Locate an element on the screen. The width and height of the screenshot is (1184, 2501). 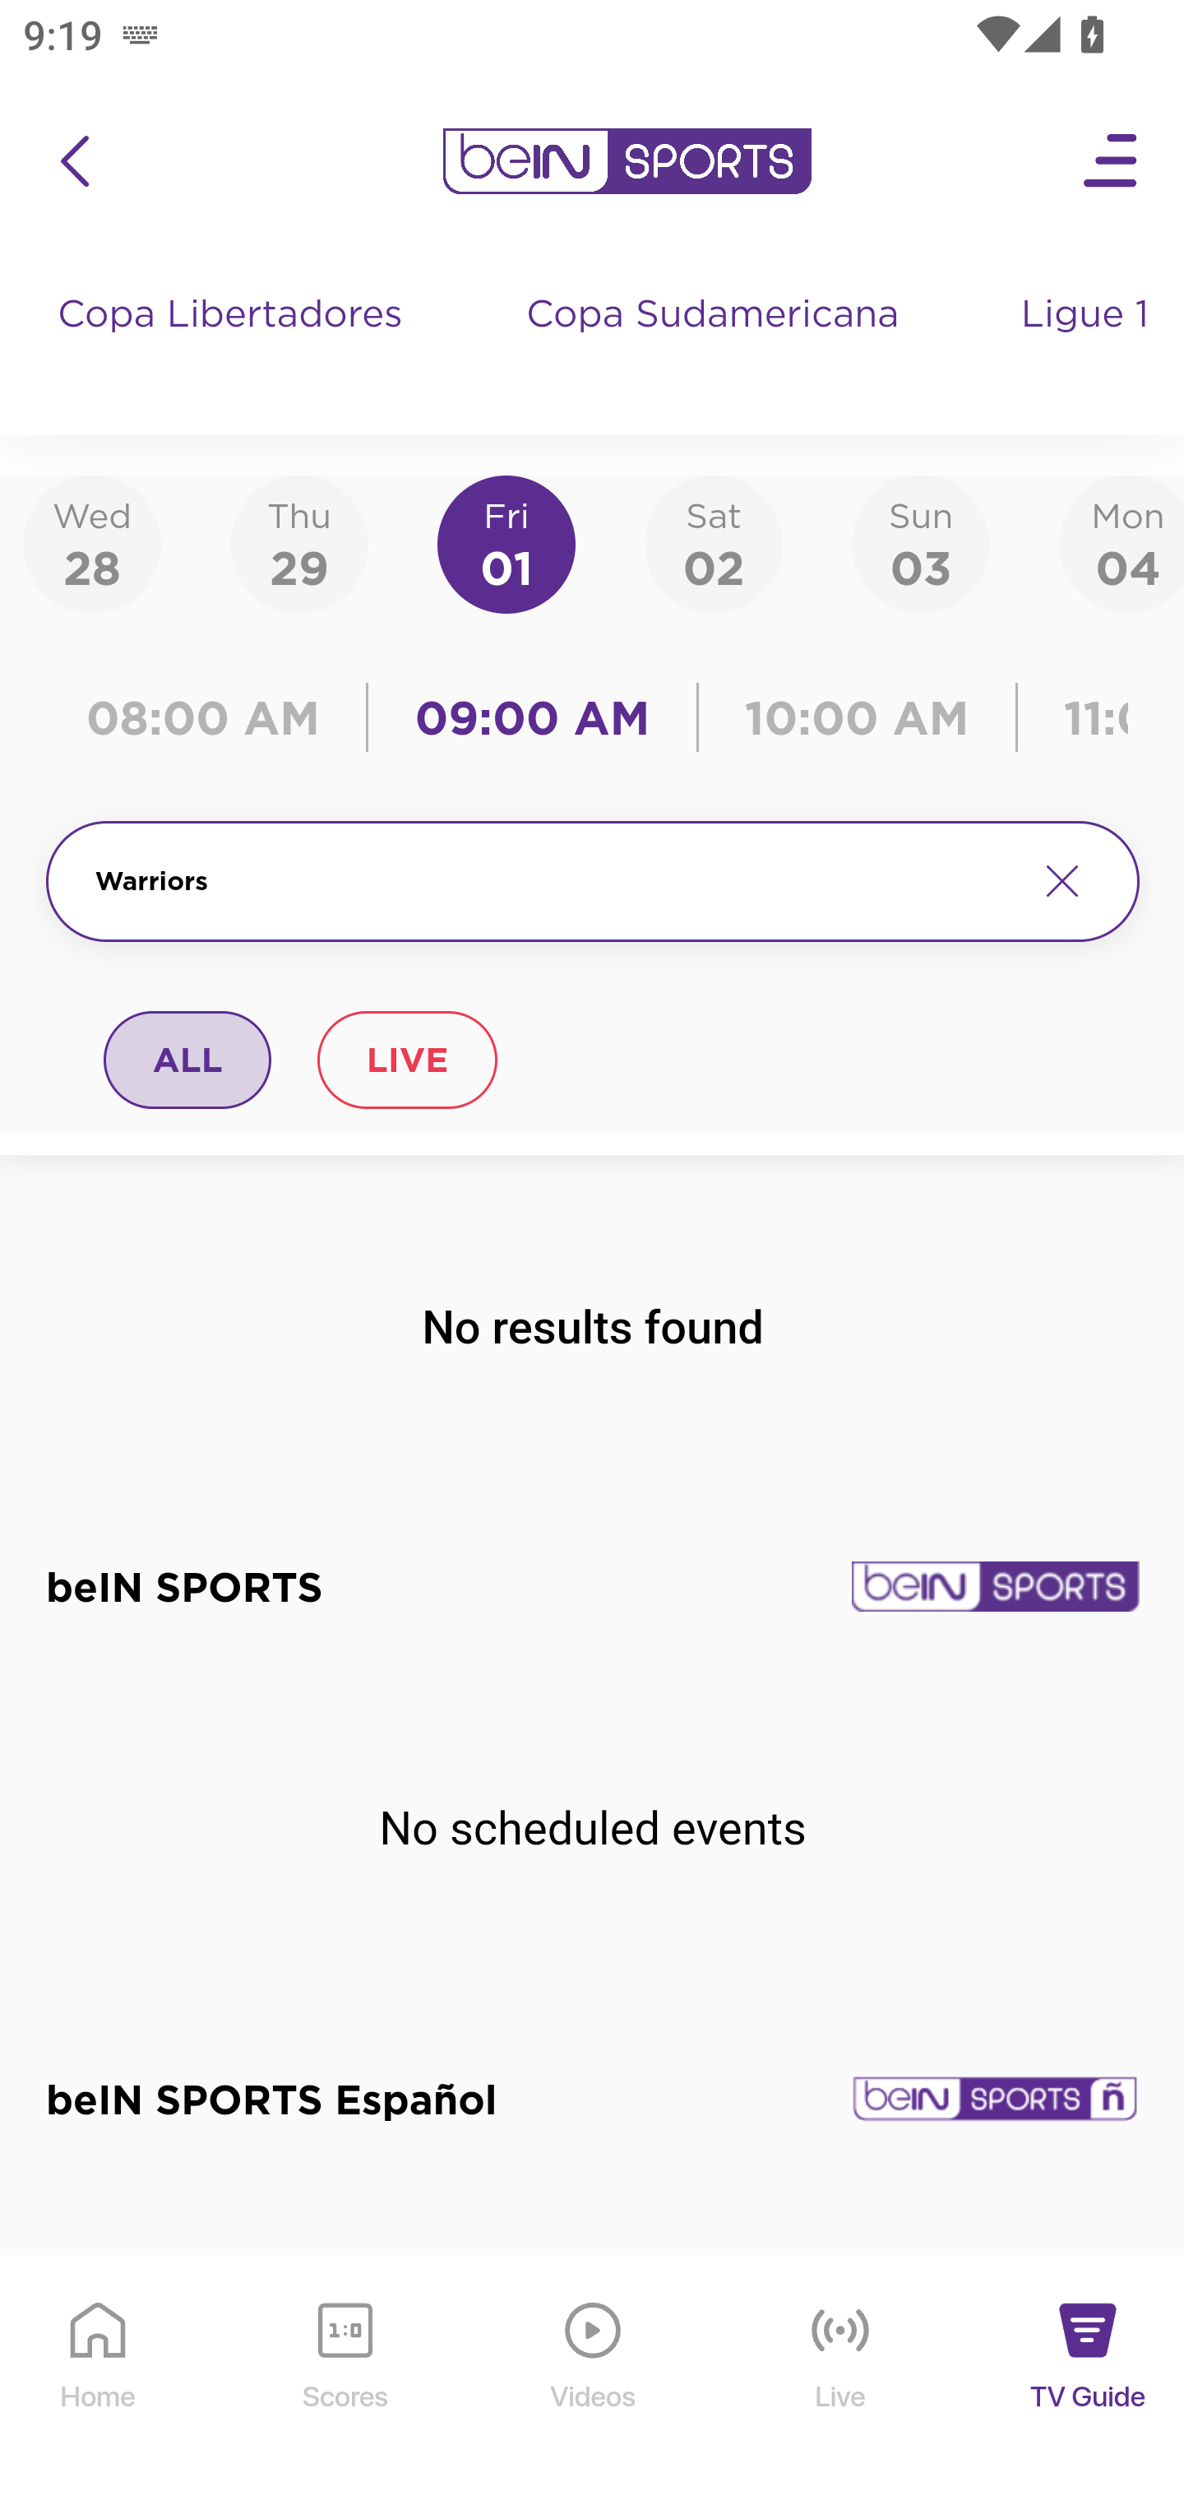
09:00 AM is located at coordinates (533, 717).